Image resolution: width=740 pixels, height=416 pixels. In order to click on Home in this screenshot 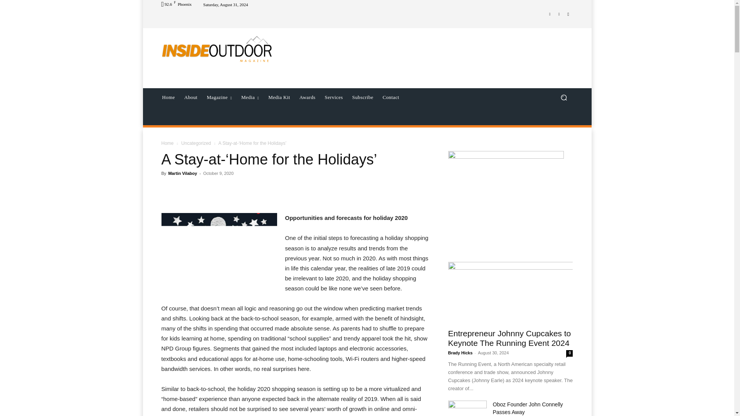, I will do `click(168, 97)`.